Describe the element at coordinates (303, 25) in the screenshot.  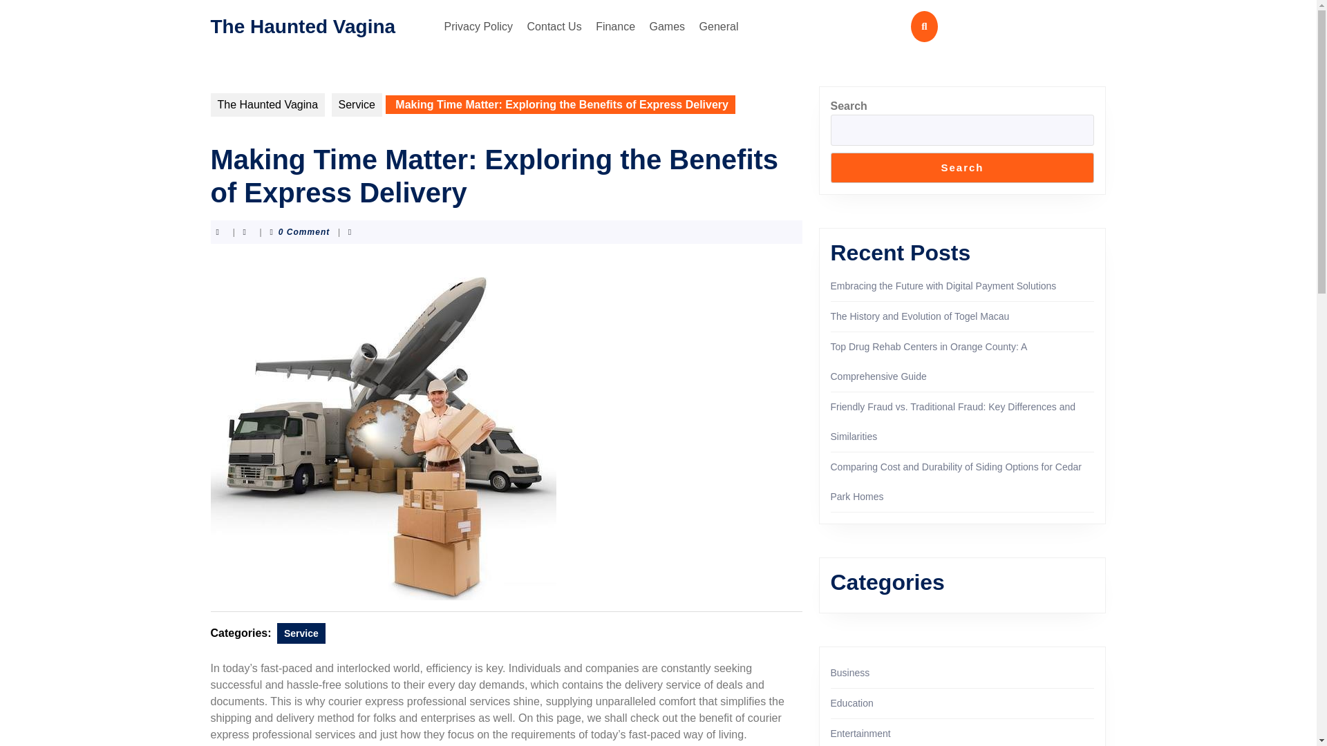
I see `The Haunted Vagina` at that location.